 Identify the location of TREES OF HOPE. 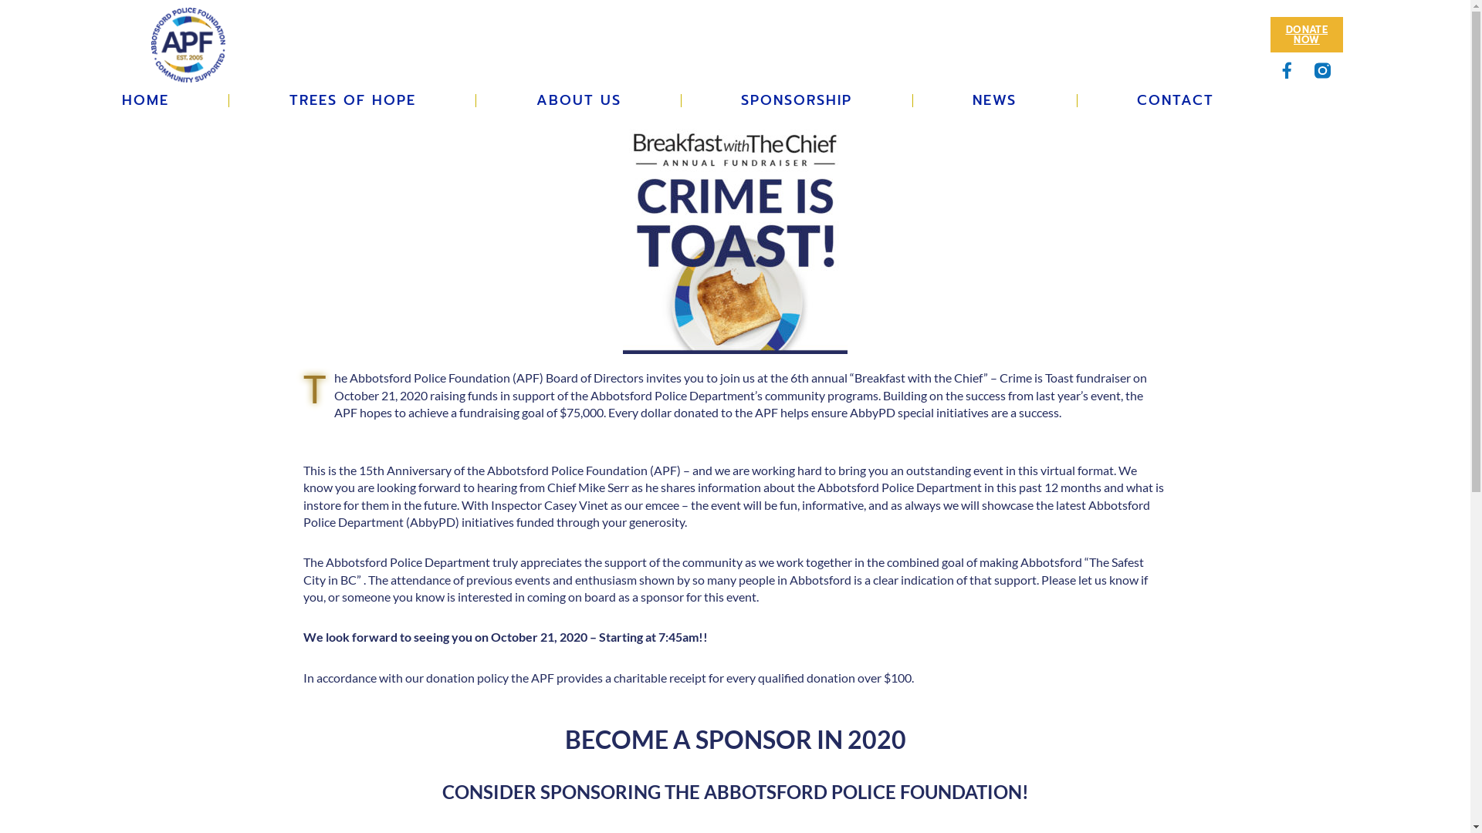
(352, 100).